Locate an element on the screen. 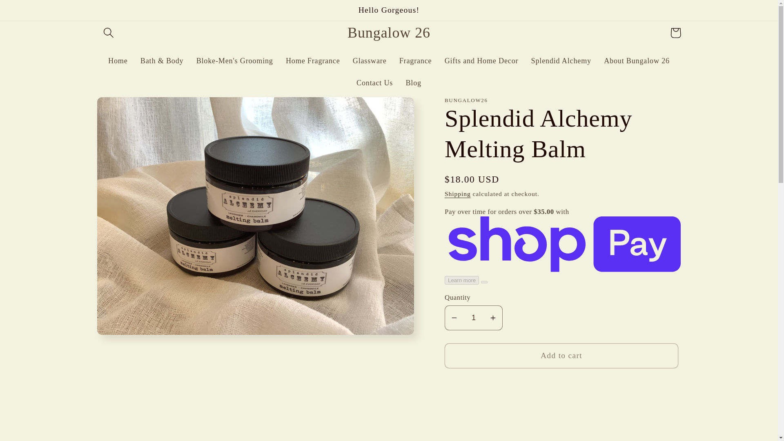  Skip to content is located at coordinates (32, 12).